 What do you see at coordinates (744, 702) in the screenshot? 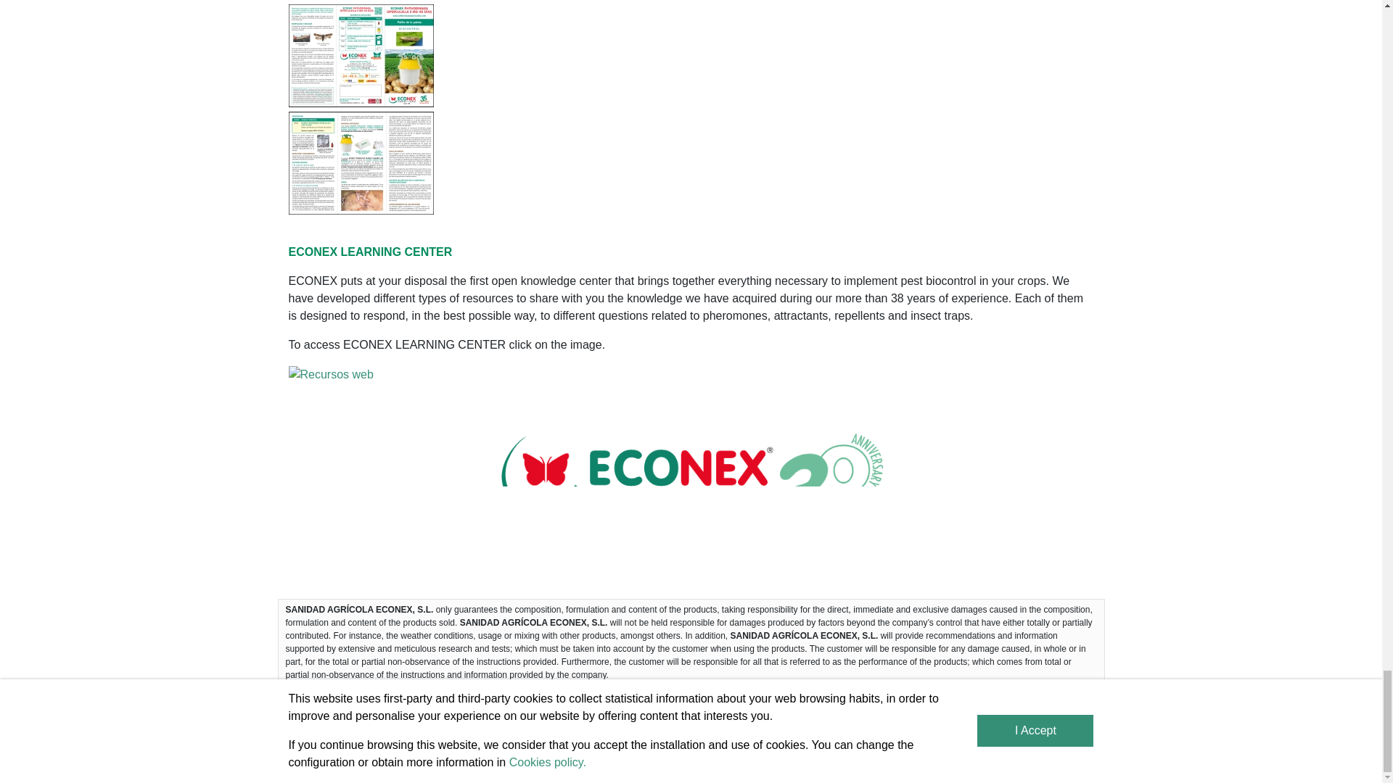
I see `Cookies` at bounding box center [744, 702].